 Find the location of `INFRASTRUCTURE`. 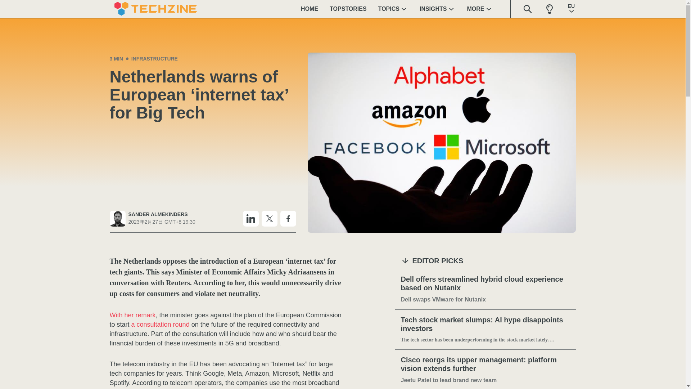

INFRASTRUCTURE is located at coordinates (154, 58).